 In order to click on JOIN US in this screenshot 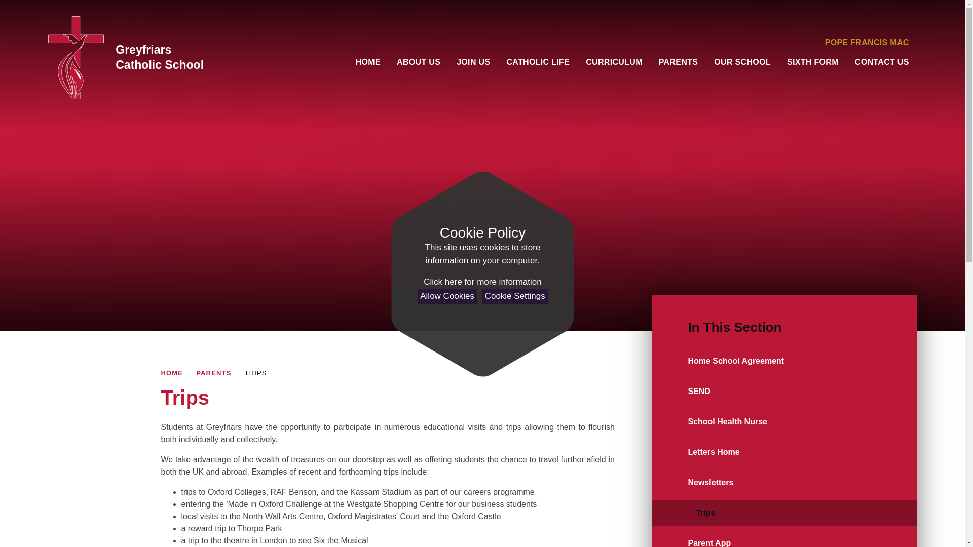, I will do `click(473, 62)`.